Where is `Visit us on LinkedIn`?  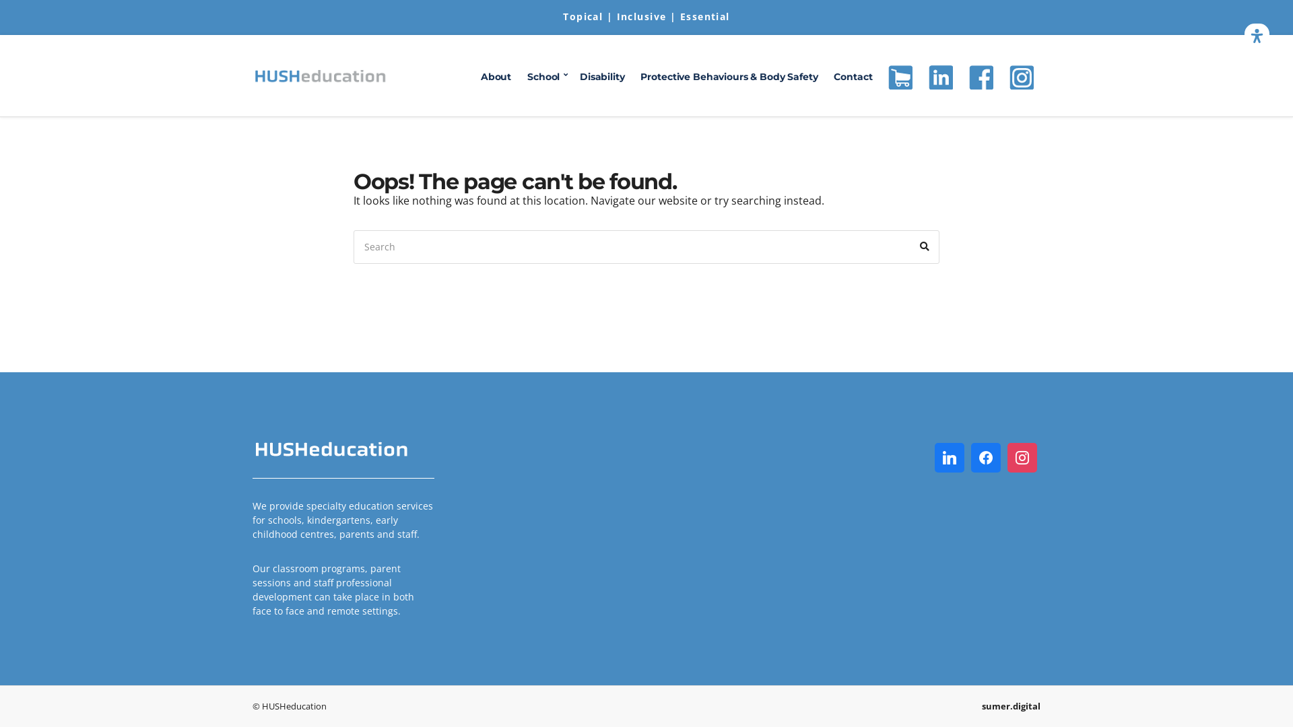
Visit us on LinkedIn is located at coordinates (941, 77).